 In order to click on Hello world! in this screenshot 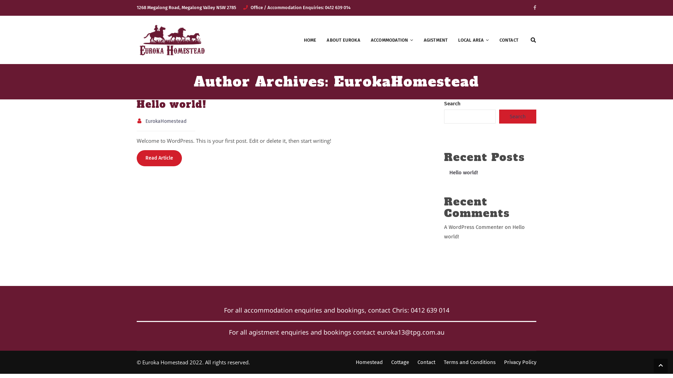, I will do `click(464, 173)`.